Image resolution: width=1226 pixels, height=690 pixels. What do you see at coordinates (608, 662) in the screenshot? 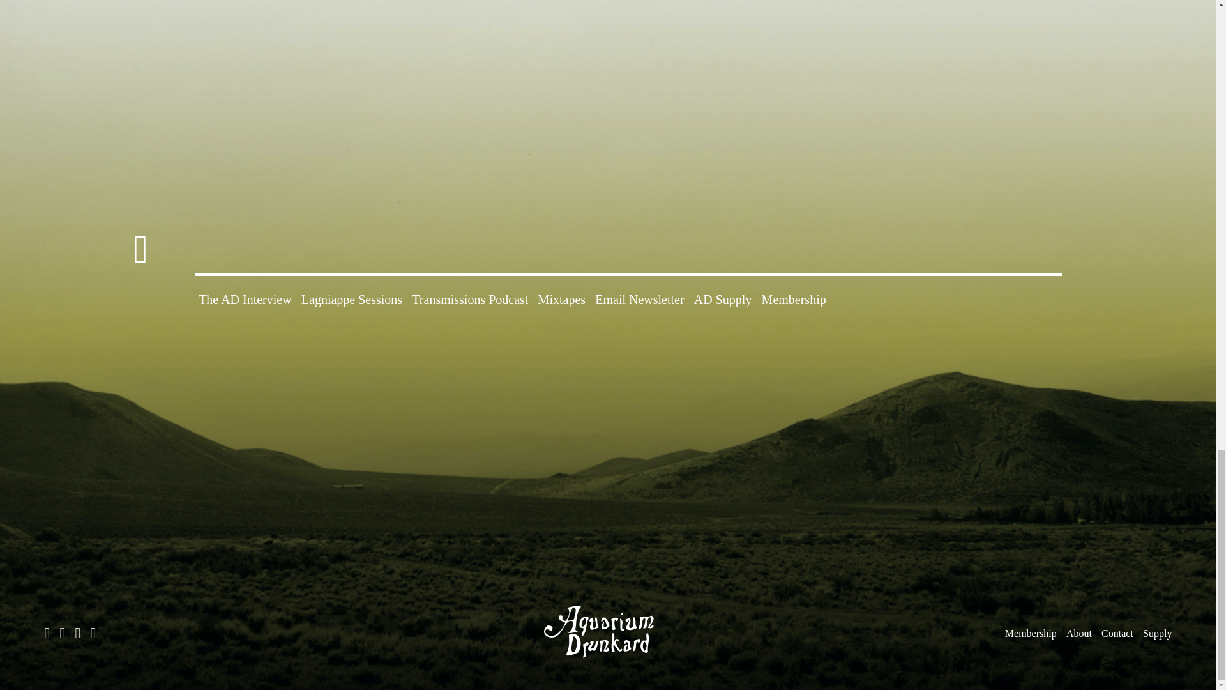
I see `Aquarium Drunkard` at bounding box center [608, 662].